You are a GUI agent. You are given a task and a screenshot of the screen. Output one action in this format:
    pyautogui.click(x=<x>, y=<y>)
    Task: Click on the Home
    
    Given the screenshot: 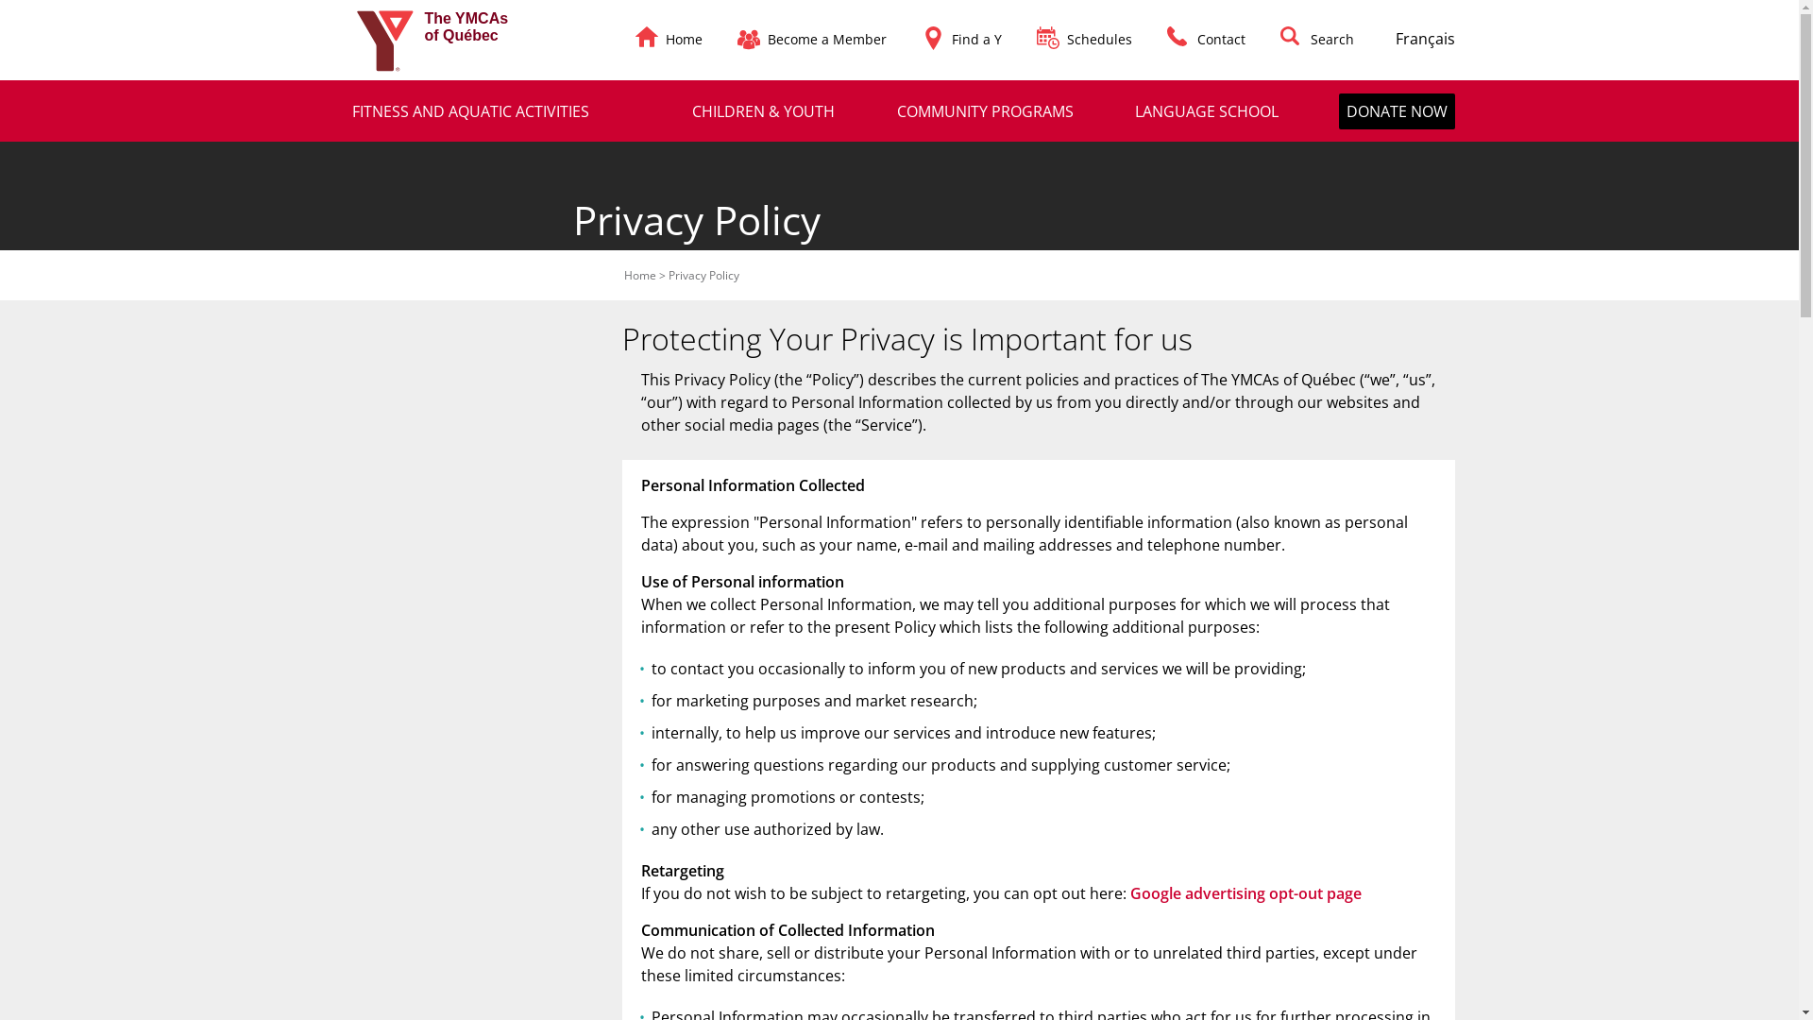 What is the action you would take?
    pyautogui.click(x=640, y=276)
    